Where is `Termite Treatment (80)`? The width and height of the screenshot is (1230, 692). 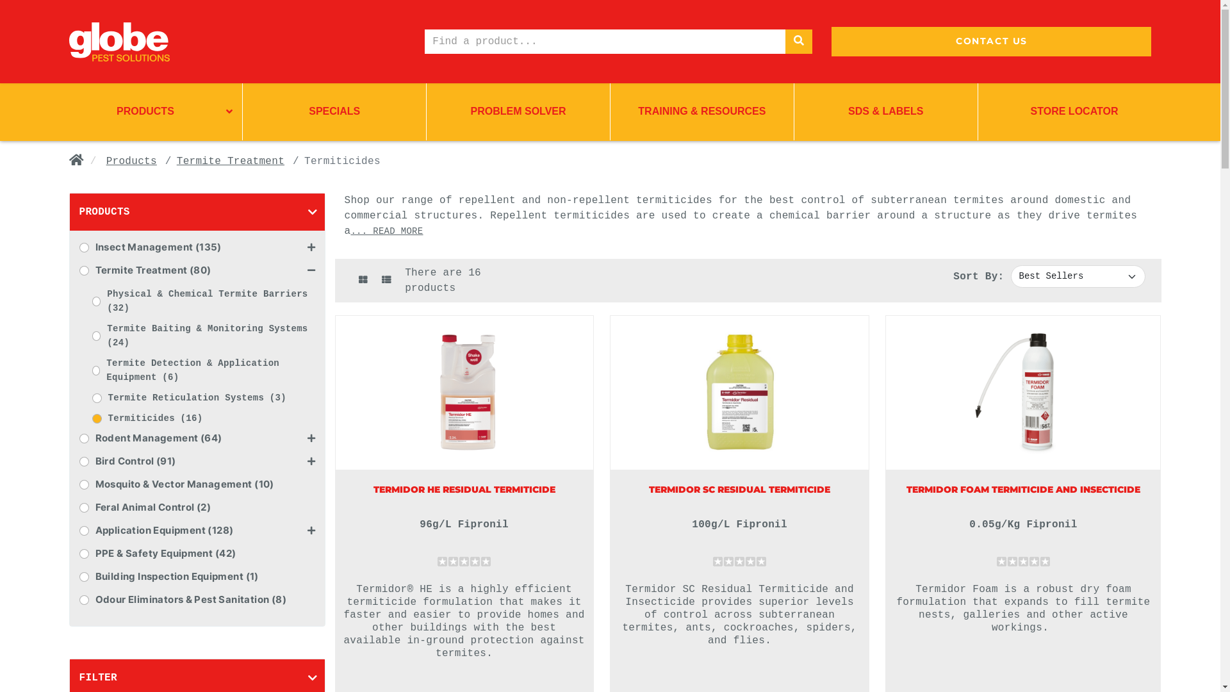
Termite Treatment (80) is located at coordinates (201, 270).